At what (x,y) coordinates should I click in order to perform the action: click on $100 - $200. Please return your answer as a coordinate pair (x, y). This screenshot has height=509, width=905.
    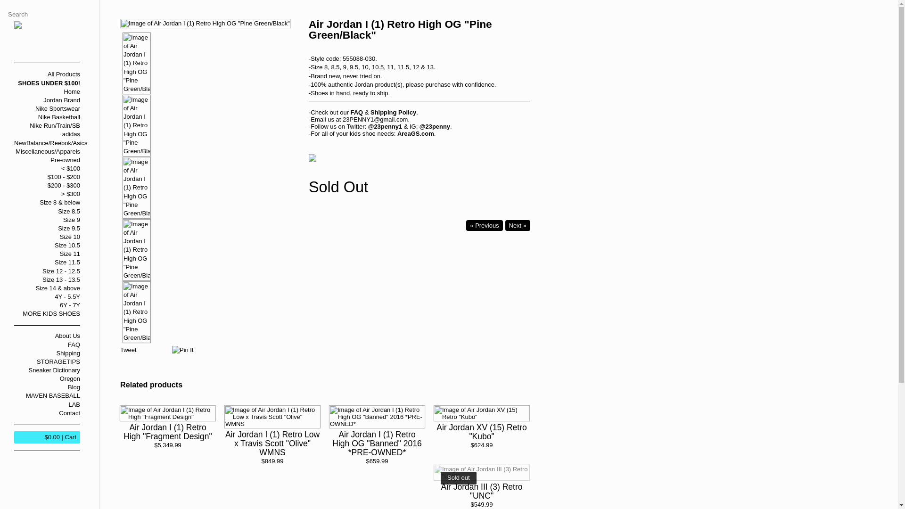
    Looking at the image, I should click on (47, 177).